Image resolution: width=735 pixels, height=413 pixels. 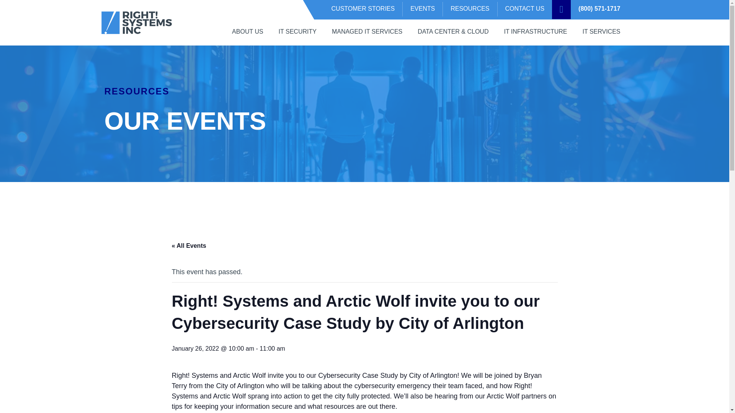 I want to click on RESOURCES, so click(x=470, y=10).